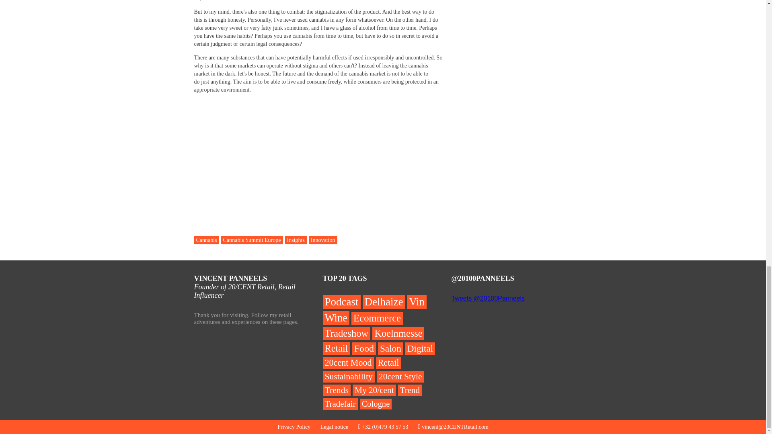  I want to click on Insights, so click(296, 240).